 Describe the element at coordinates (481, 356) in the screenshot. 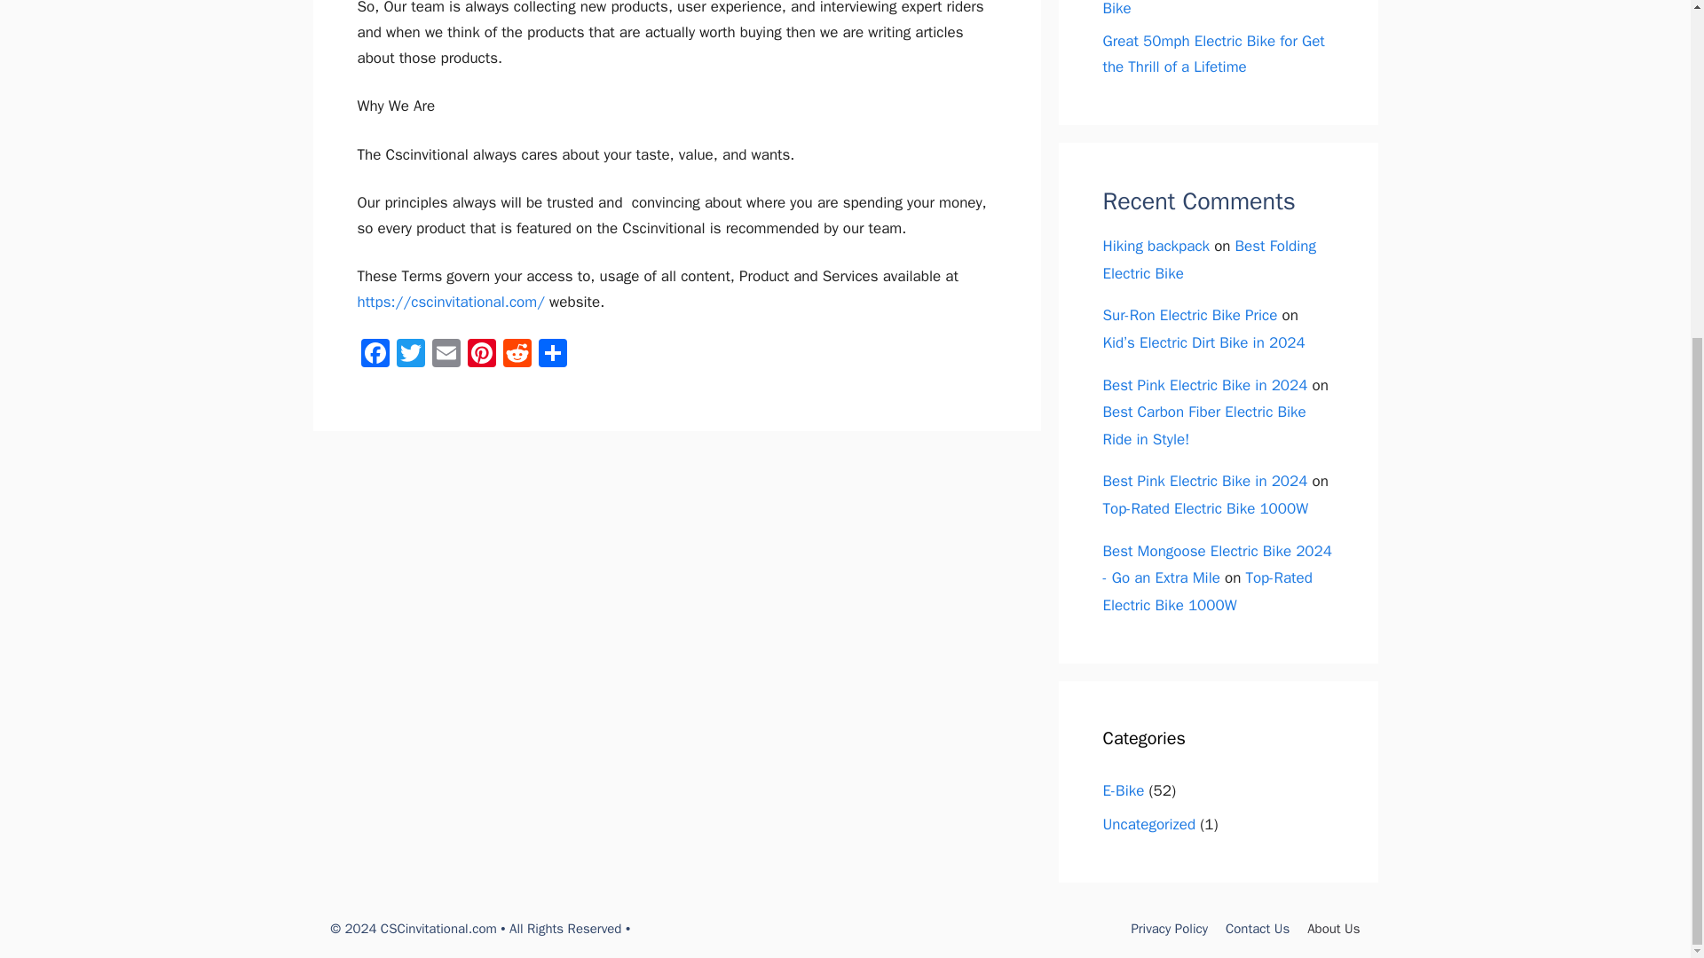

I see `Pinterest` at that location.